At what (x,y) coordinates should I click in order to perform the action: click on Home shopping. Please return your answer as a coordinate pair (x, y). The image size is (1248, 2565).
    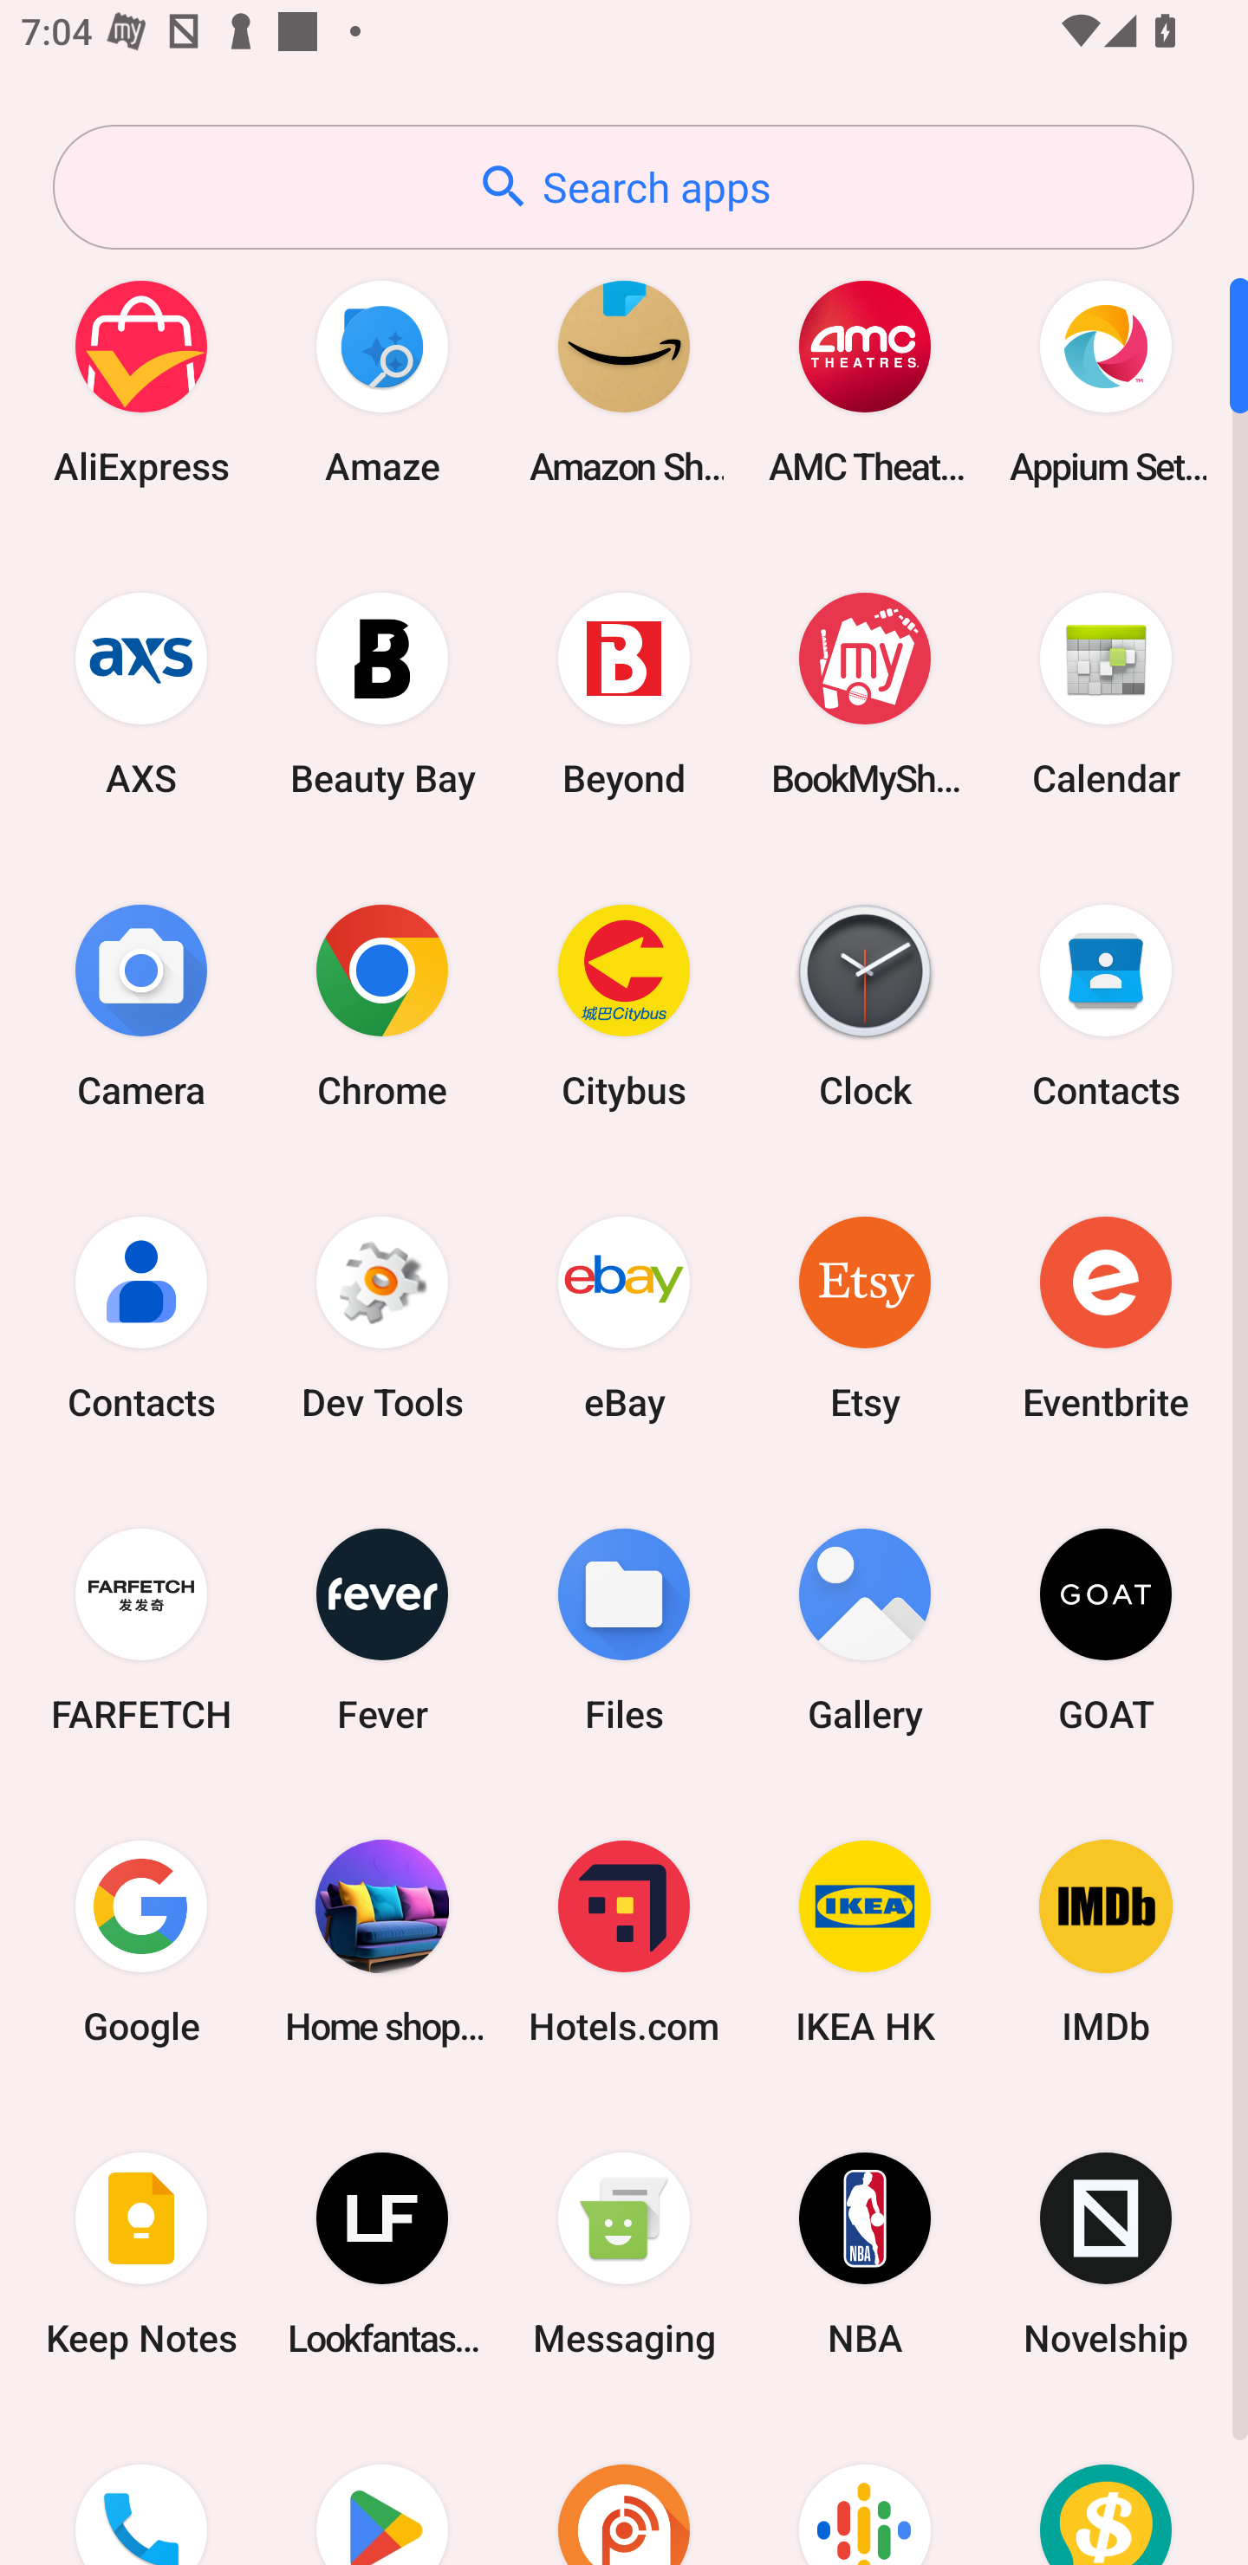
    Looking at the image, I should click on (382, 1941).